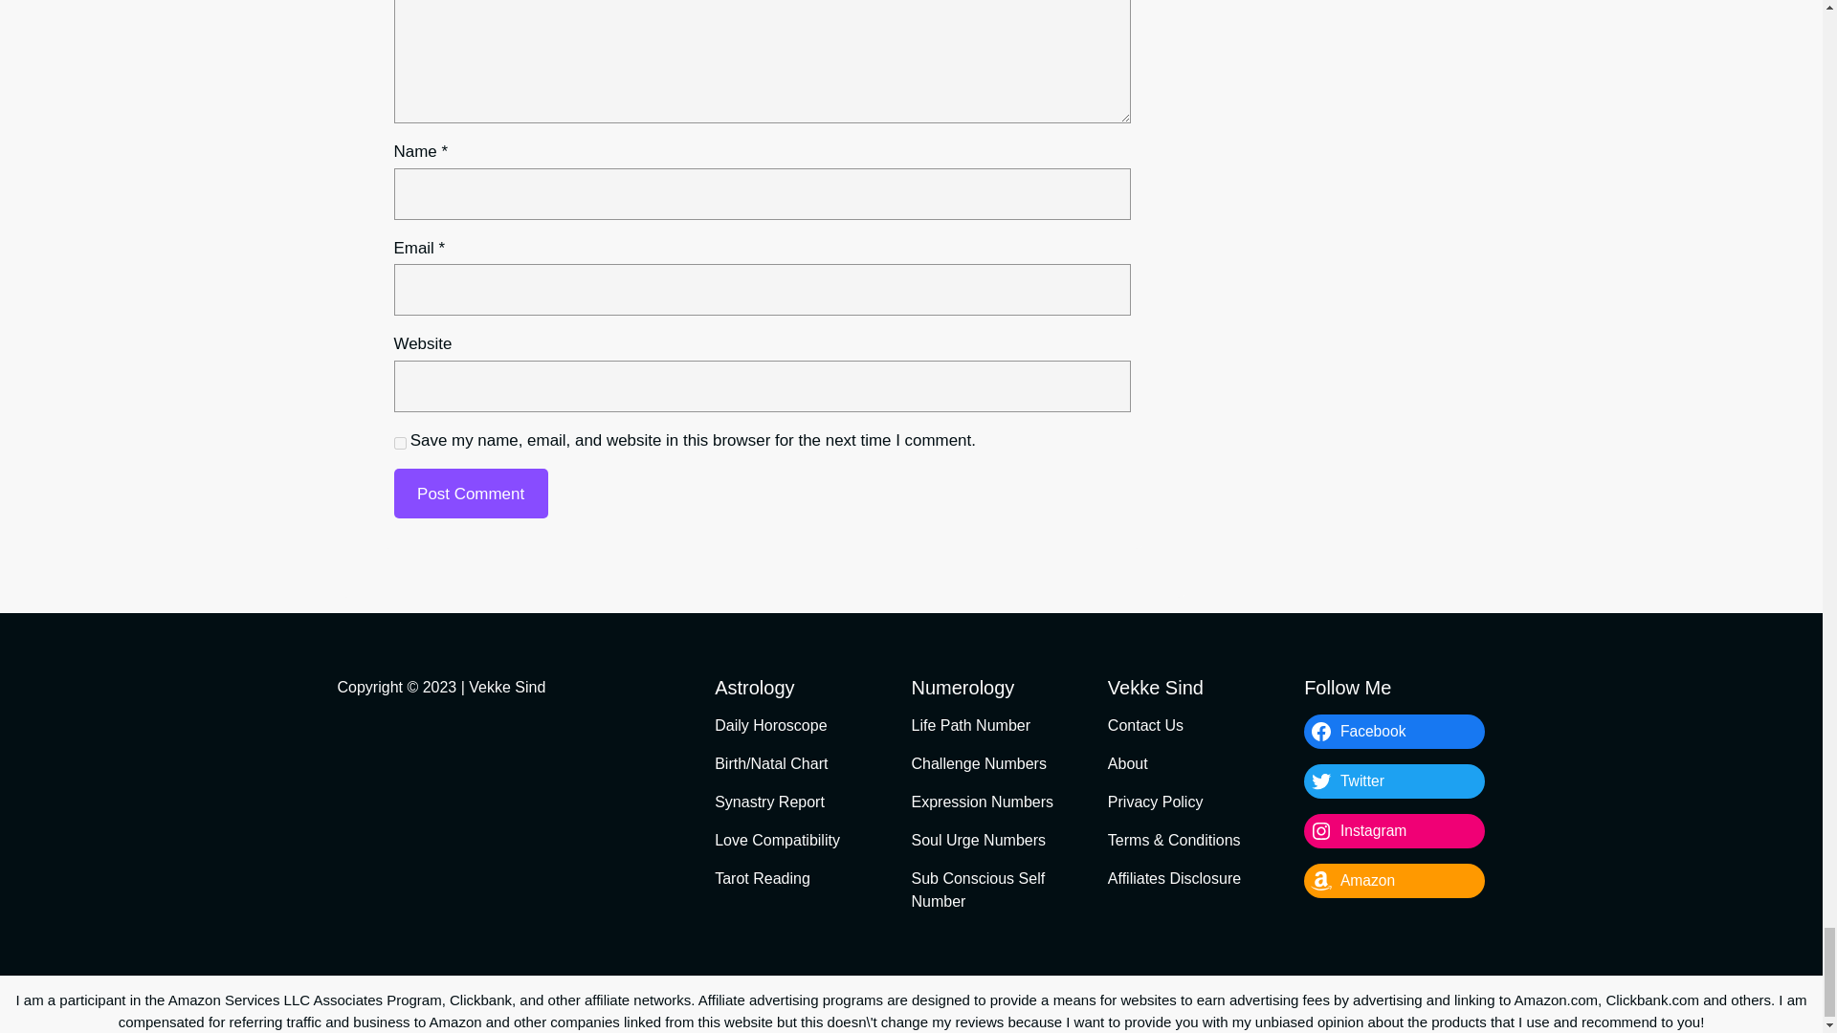 The height and width of the screenshot is (1033, 1837). Describe the element at coordinates (471, 494) in the screenshot. I see `Post Comment` at that location.